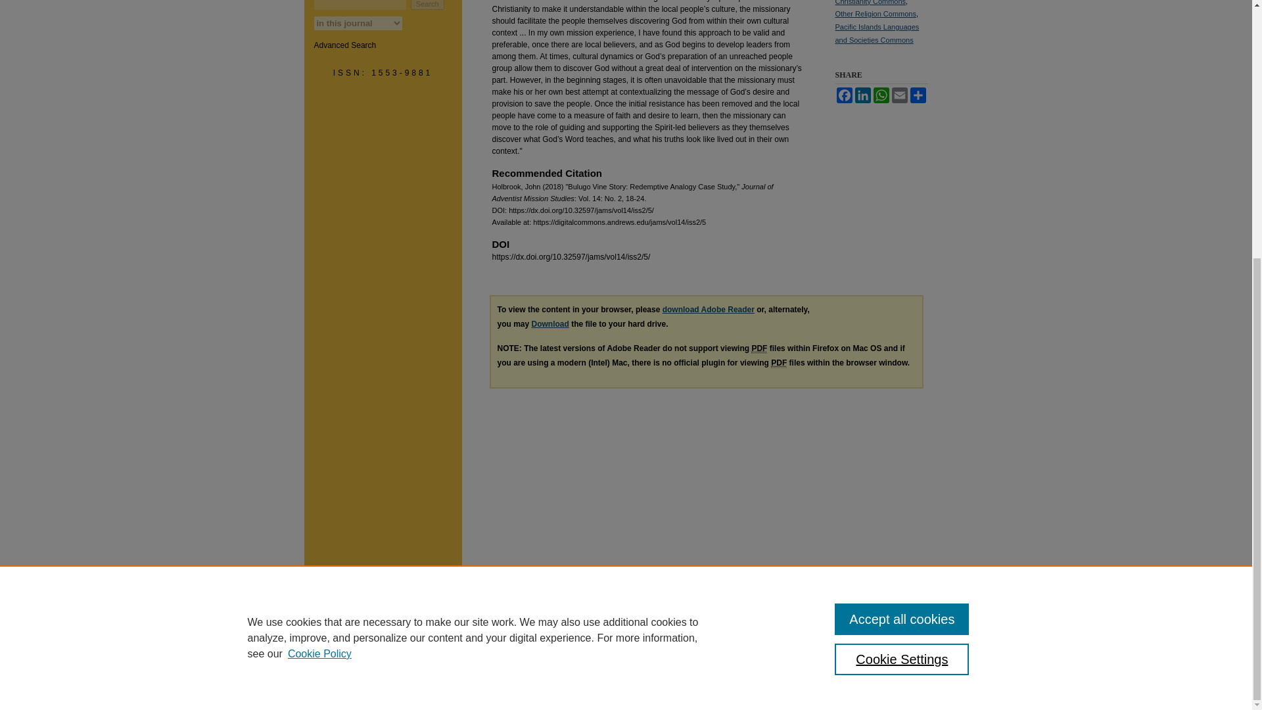 This screenshot has height=710, width=1262. Describe the element at coordinates (843, 95) in the screenshot. I see `Facebook` at that location.